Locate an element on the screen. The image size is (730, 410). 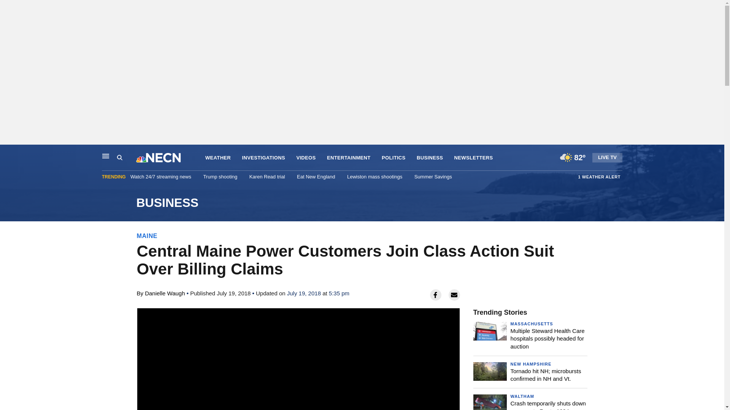
Trump shooting is located at coordinates (220, 177).